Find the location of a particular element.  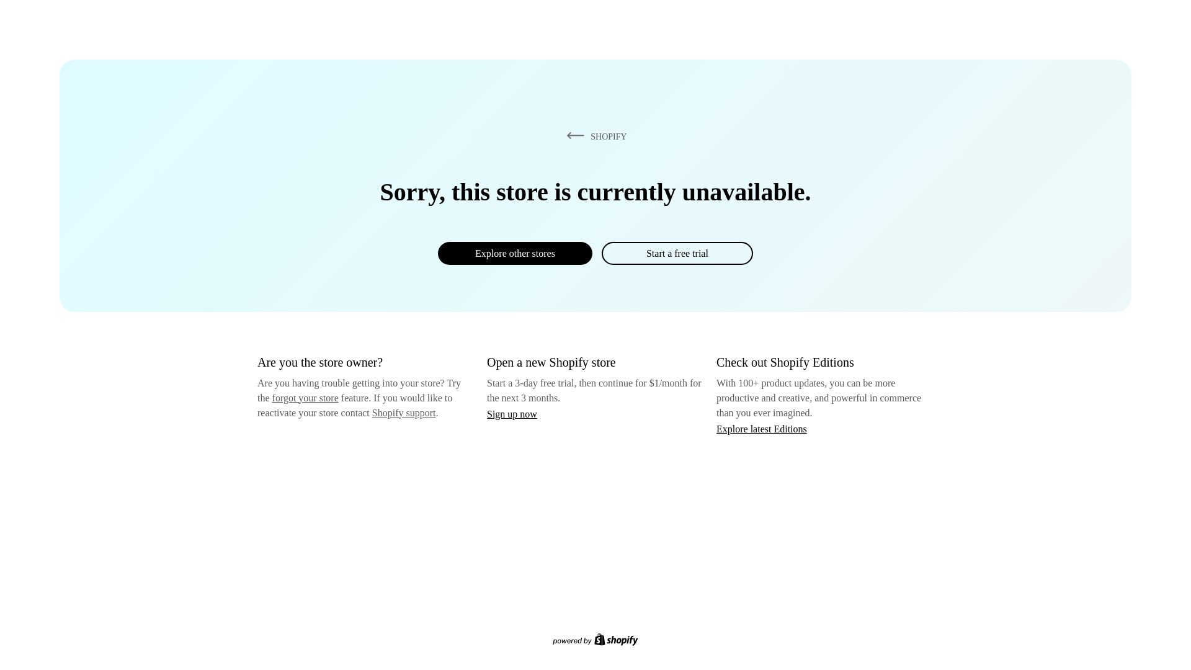

Explore latest Editions is located at coordinates (762, 428).